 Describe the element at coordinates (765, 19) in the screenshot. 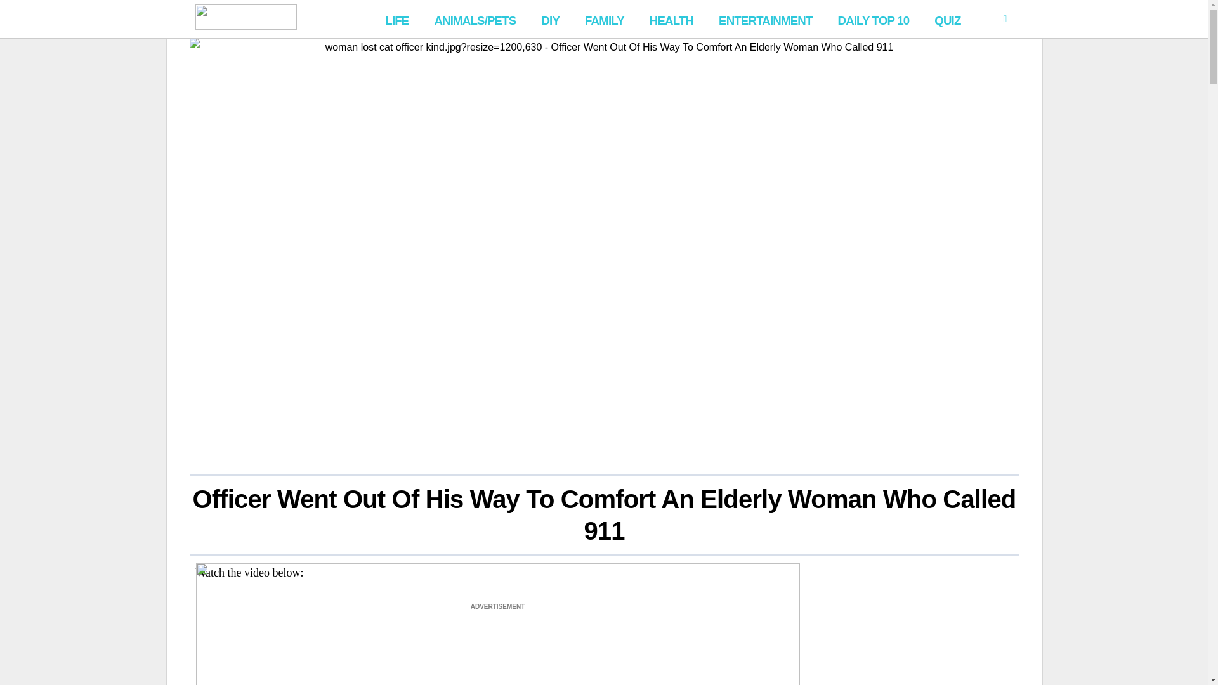

I see `ENTERTAINMENT` at that location.